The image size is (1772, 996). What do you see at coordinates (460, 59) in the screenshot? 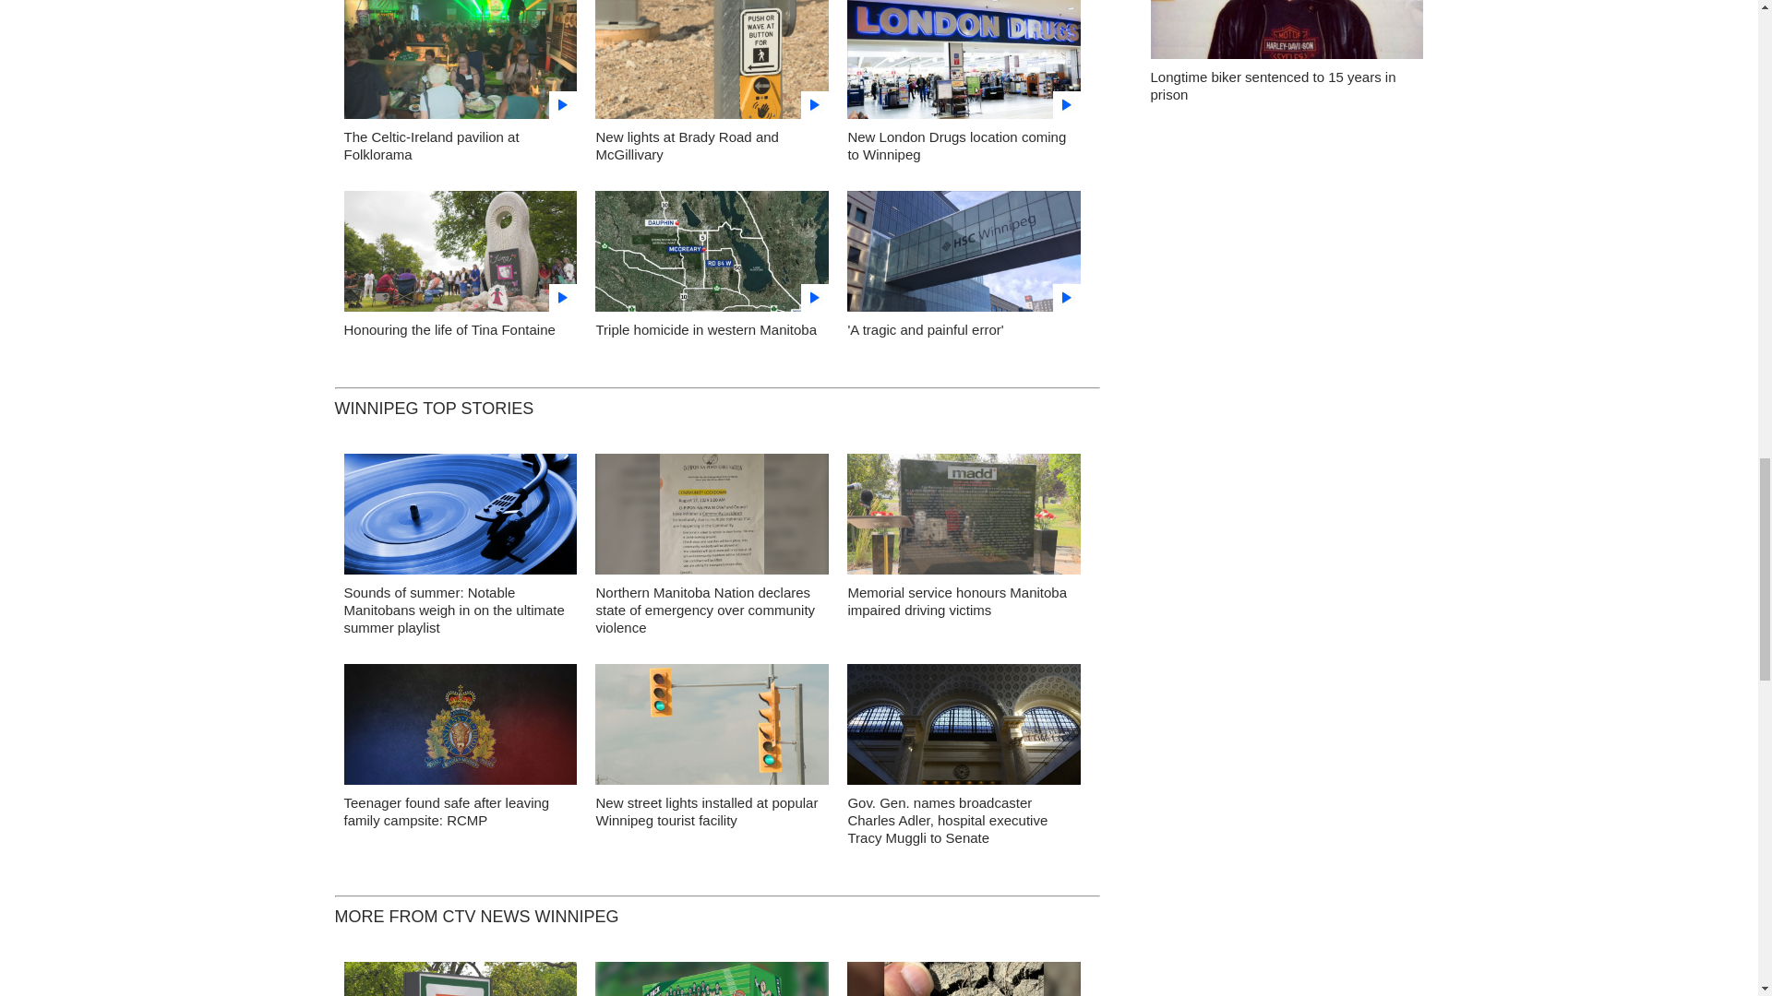
I see `false` at bounding box center [460, 59].